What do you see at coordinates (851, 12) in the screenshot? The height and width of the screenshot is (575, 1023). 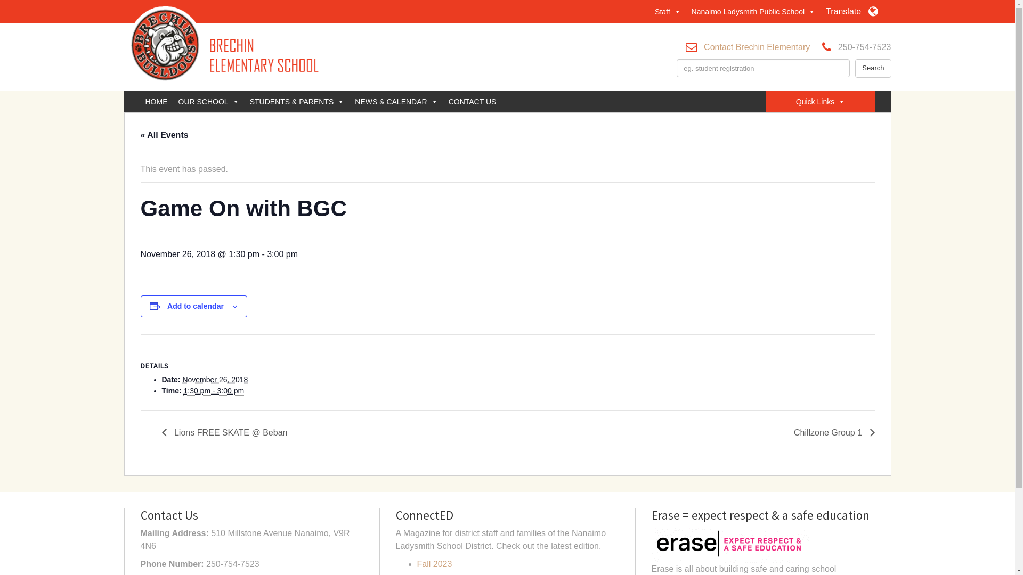 I see `Translate  ` at bounding box center [851, 12].